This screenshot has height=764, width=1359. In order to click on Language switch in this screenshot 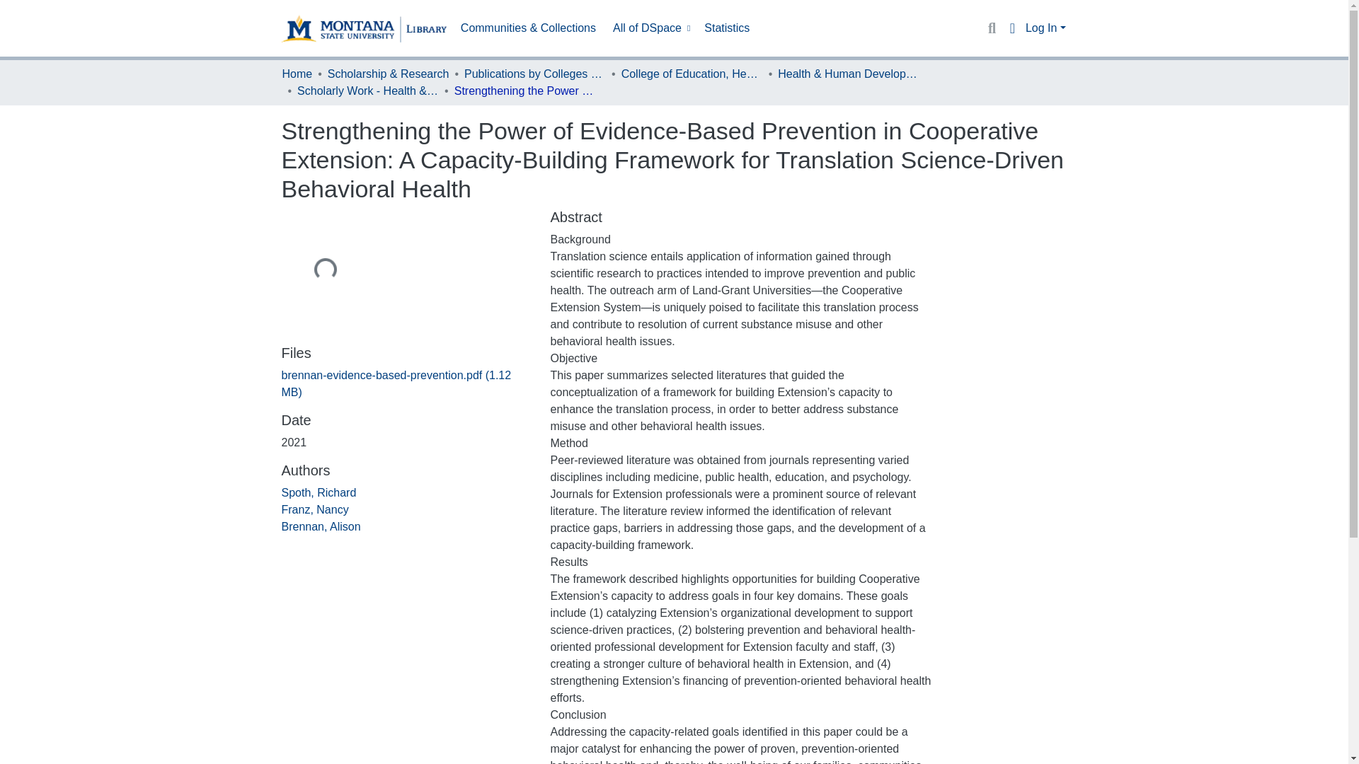, I will do `click(1012, 28)`.